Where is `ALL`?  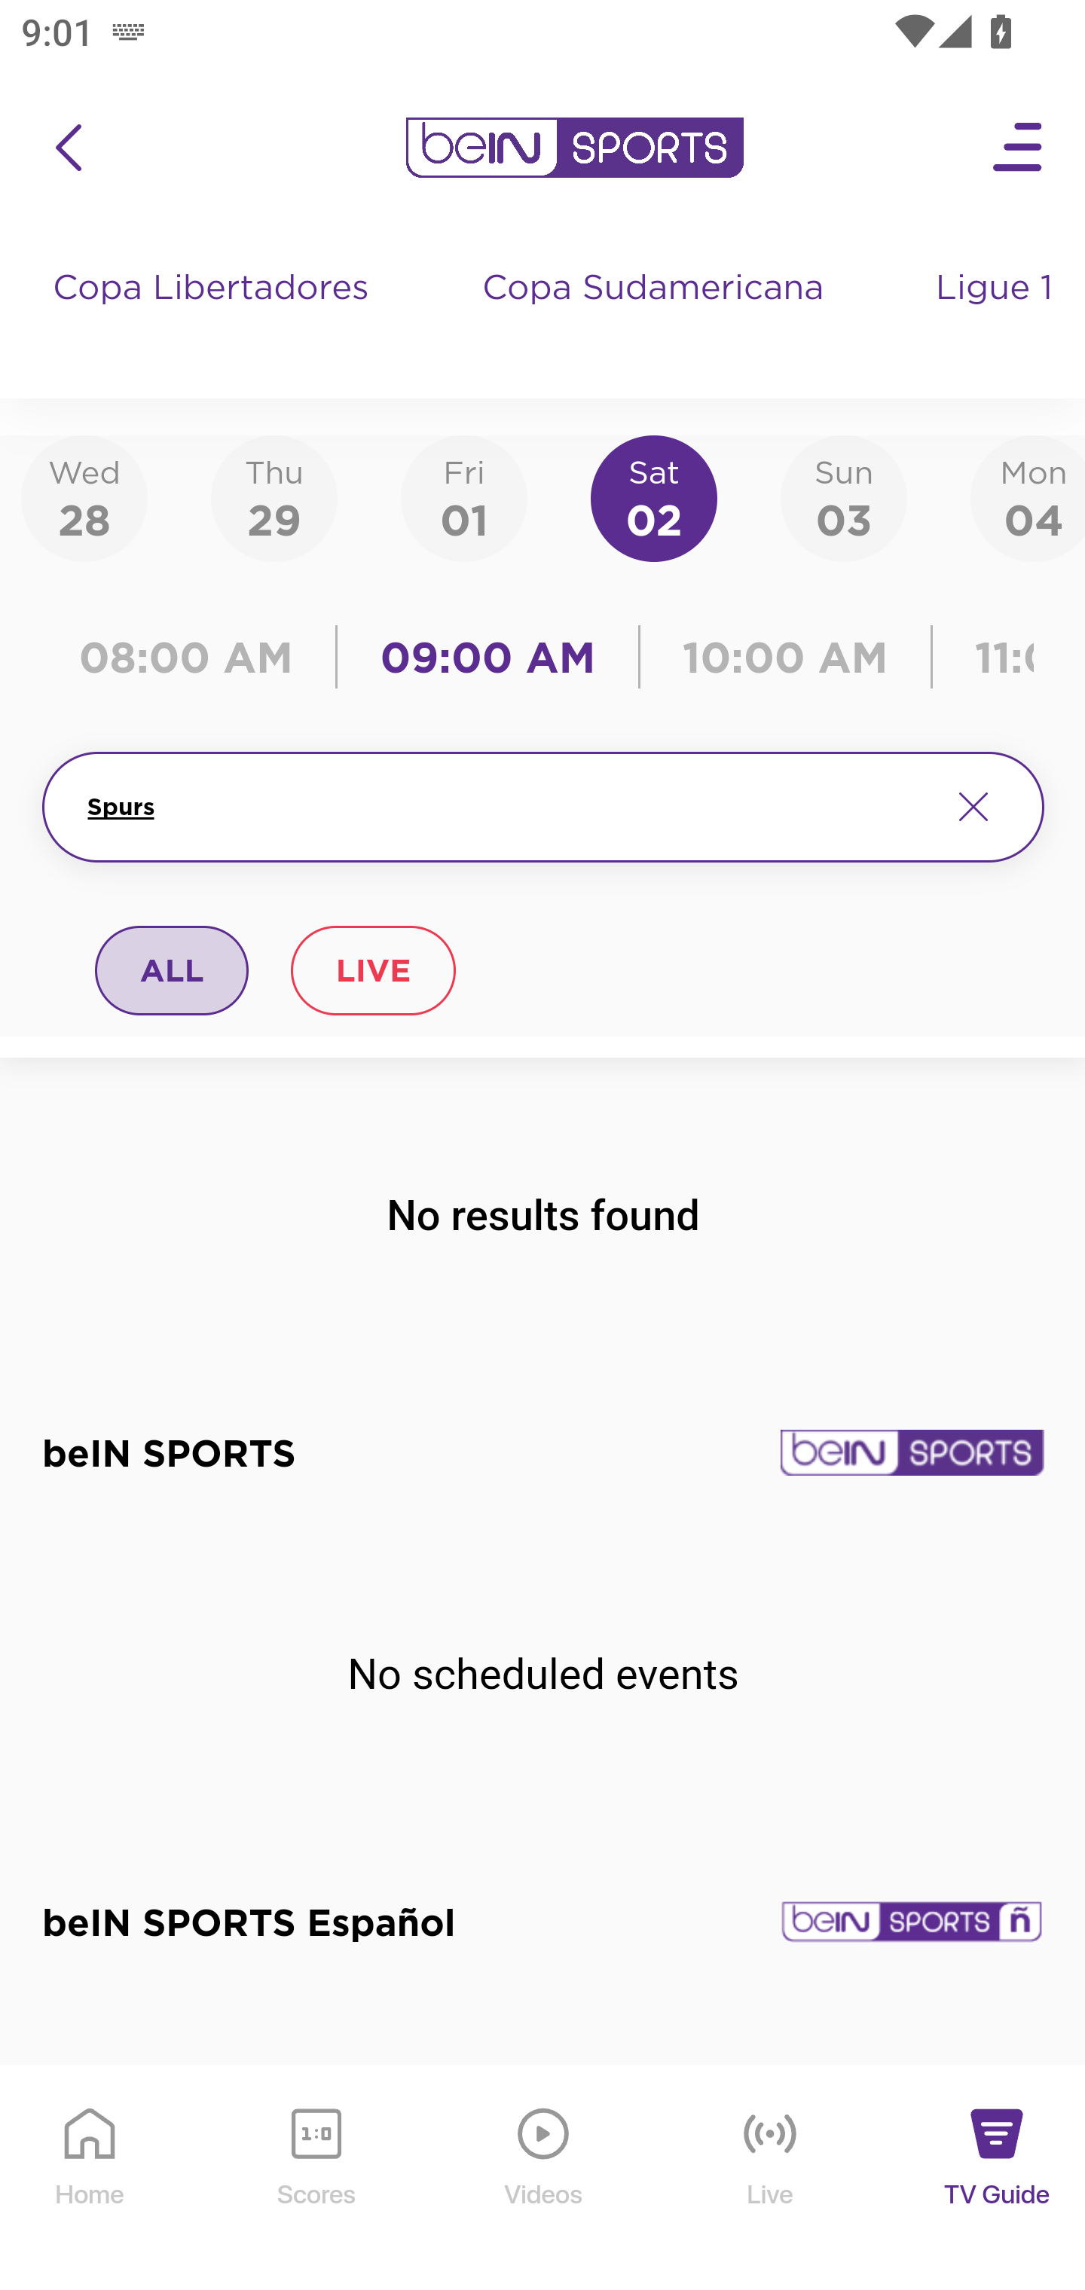 ALL is located at coordinates (173, 969).